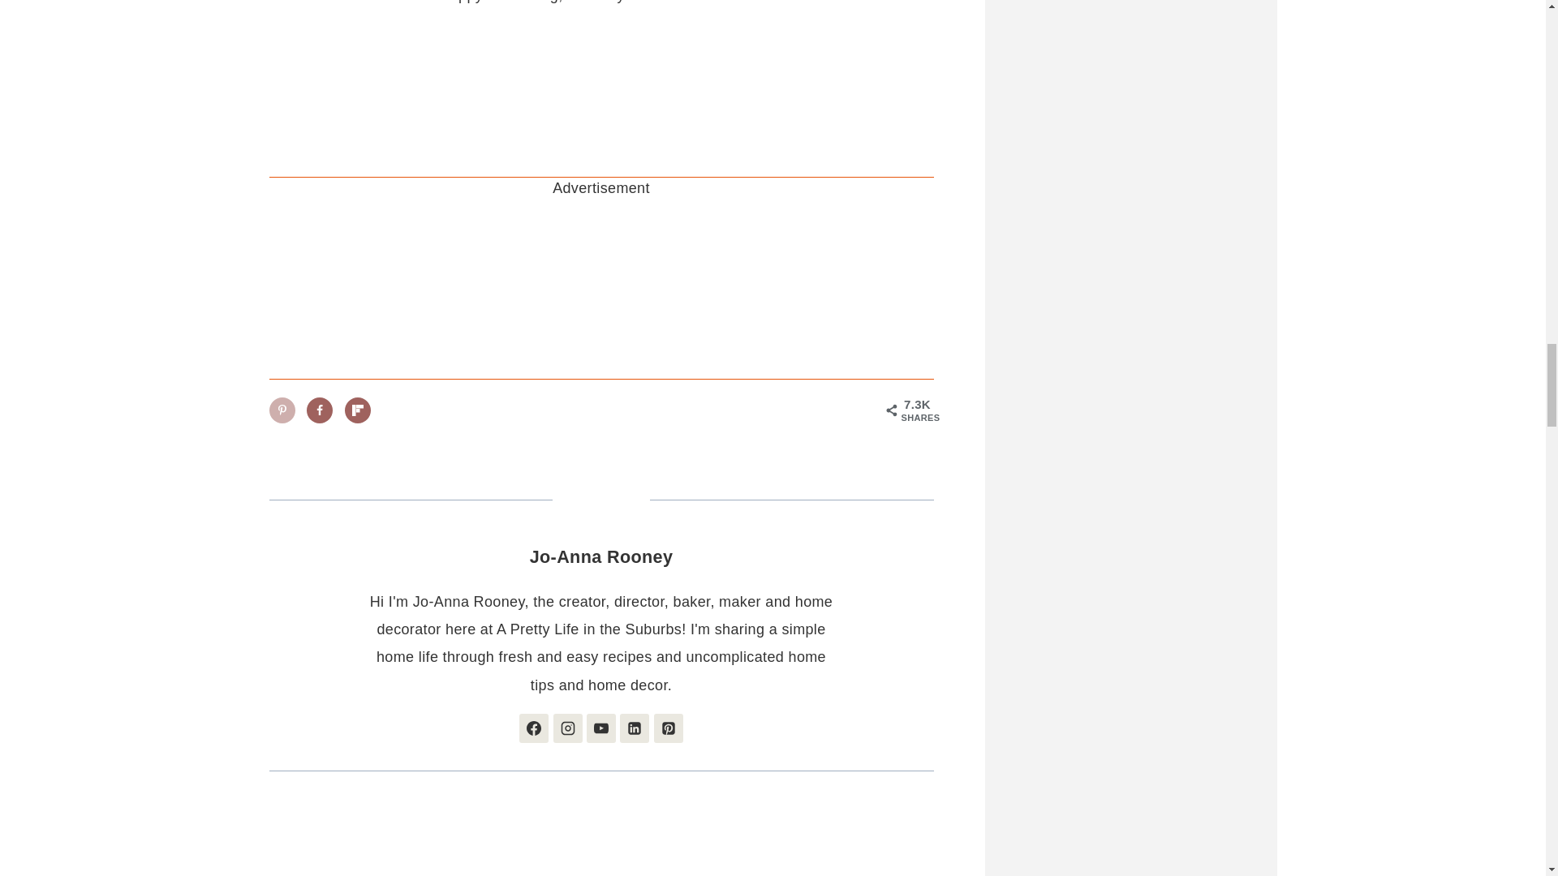 The width and height of the screenshot is (1558, 876). What do you see at coordinates (357, 410) in the screenshot?
I see `Share on Flipboard` at bounding box center [357, 410].